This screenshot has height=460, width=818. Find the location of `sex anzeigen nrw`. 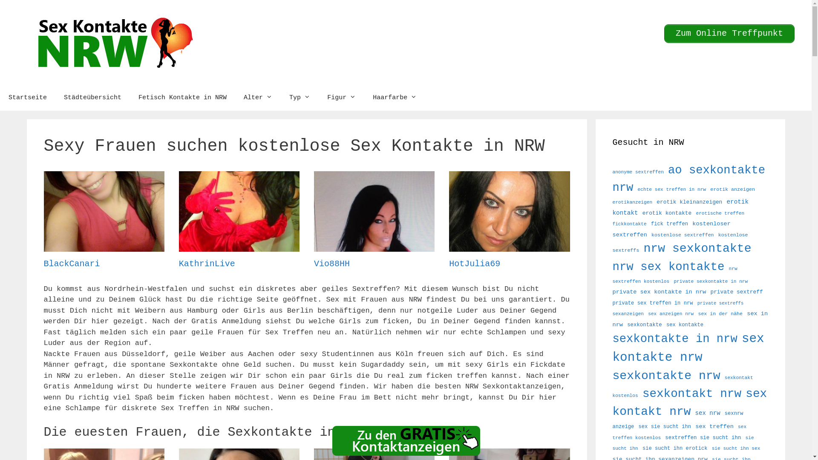

sex anzeigen nrw is located at coordinates (671, 314).